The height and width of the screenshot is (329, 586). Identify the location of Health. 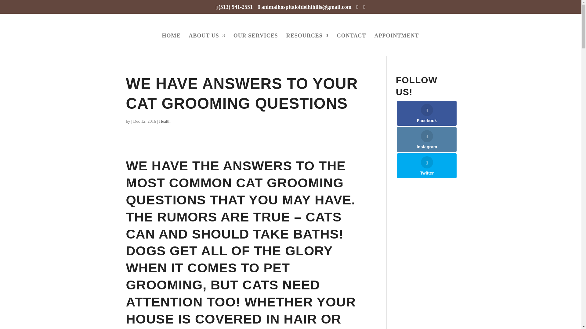
(165, 121).